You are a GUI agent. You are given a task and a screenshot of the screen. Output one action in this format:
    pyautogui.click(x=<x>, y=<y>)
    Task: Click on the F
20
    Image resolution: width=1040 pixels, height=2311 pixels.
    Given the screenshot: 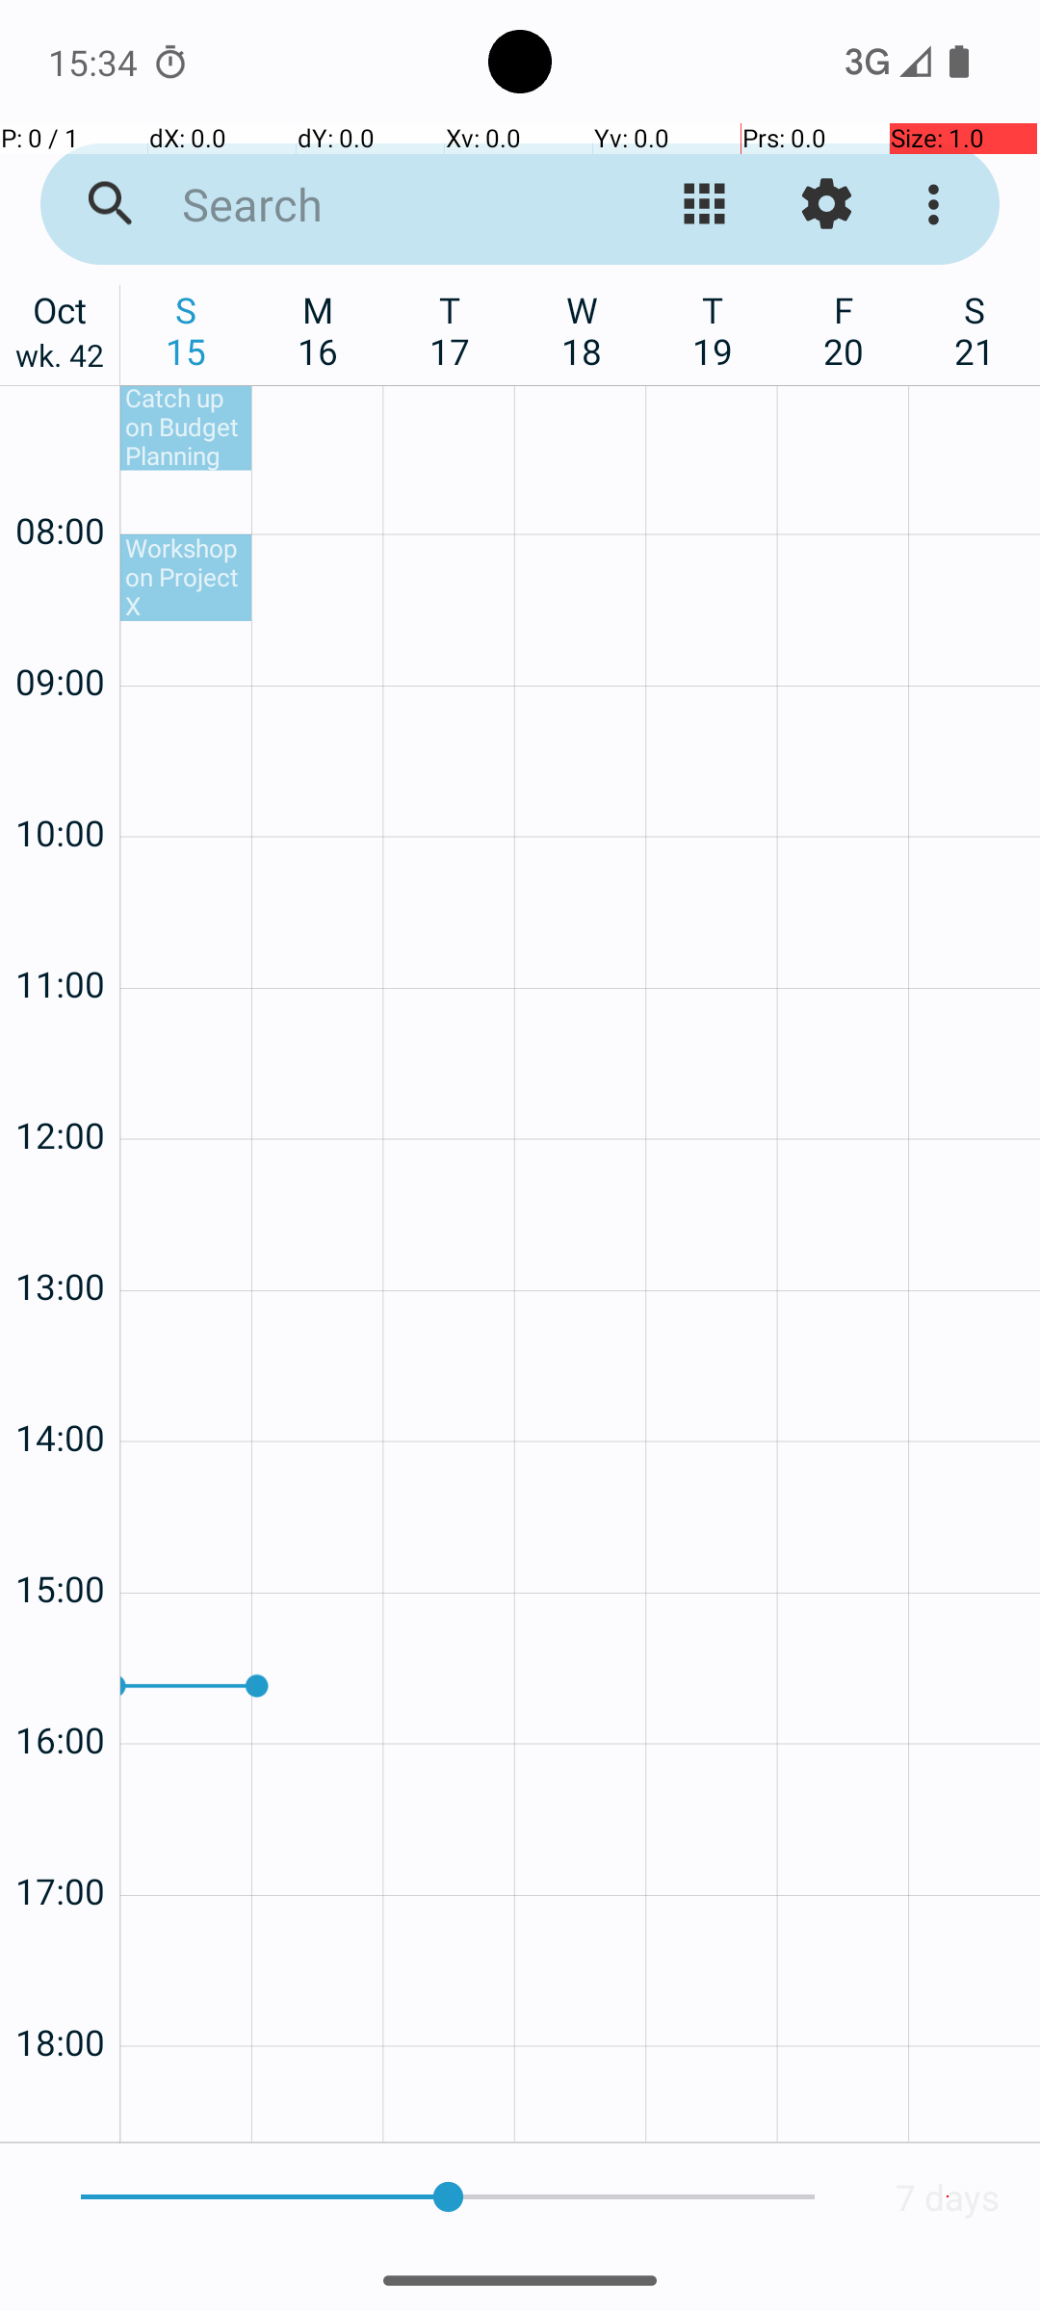 What is the action you would take?
    pyautogui.click(x=844, y=330)
    